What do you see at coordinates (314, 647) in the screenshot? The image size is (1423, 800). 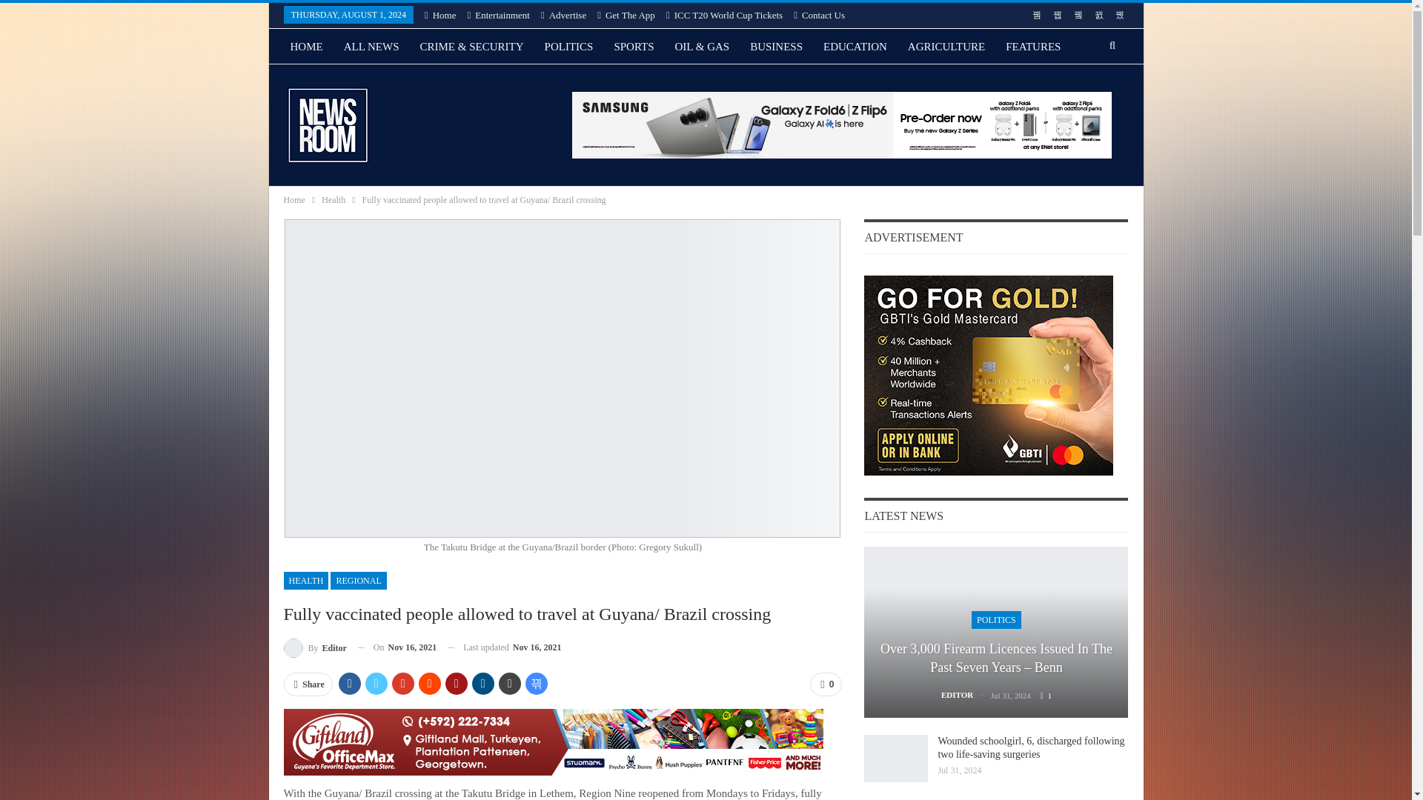 I see `By Editor` at bounding box center [314, 647].